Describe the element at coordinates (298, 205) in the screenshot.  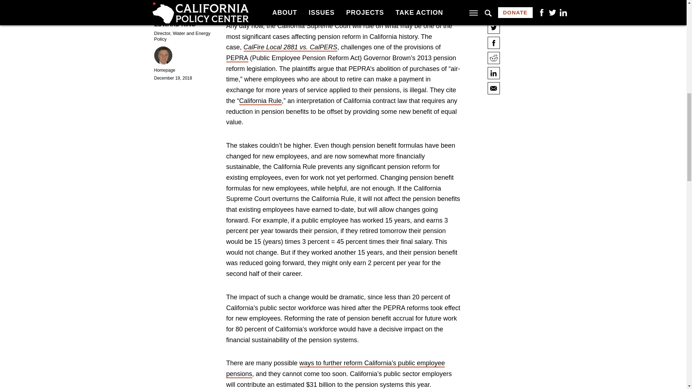
I see `Education Reform` at that location.